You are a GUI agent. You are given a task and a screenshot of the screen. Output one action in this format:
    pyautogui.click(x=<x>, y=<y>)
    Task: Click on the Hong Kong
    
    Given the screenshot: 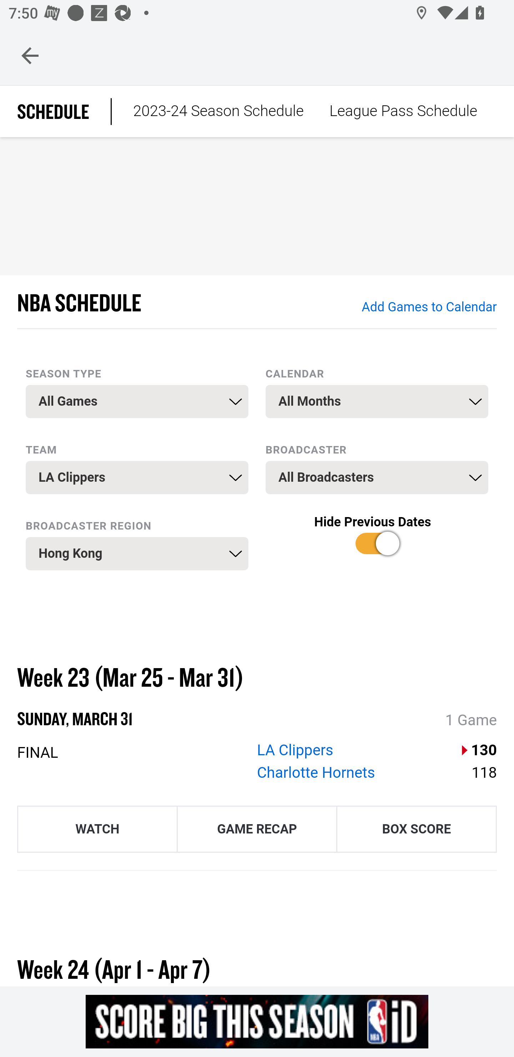 What is the action you would take?
    pyautogui.click(x=137, y=553)
    